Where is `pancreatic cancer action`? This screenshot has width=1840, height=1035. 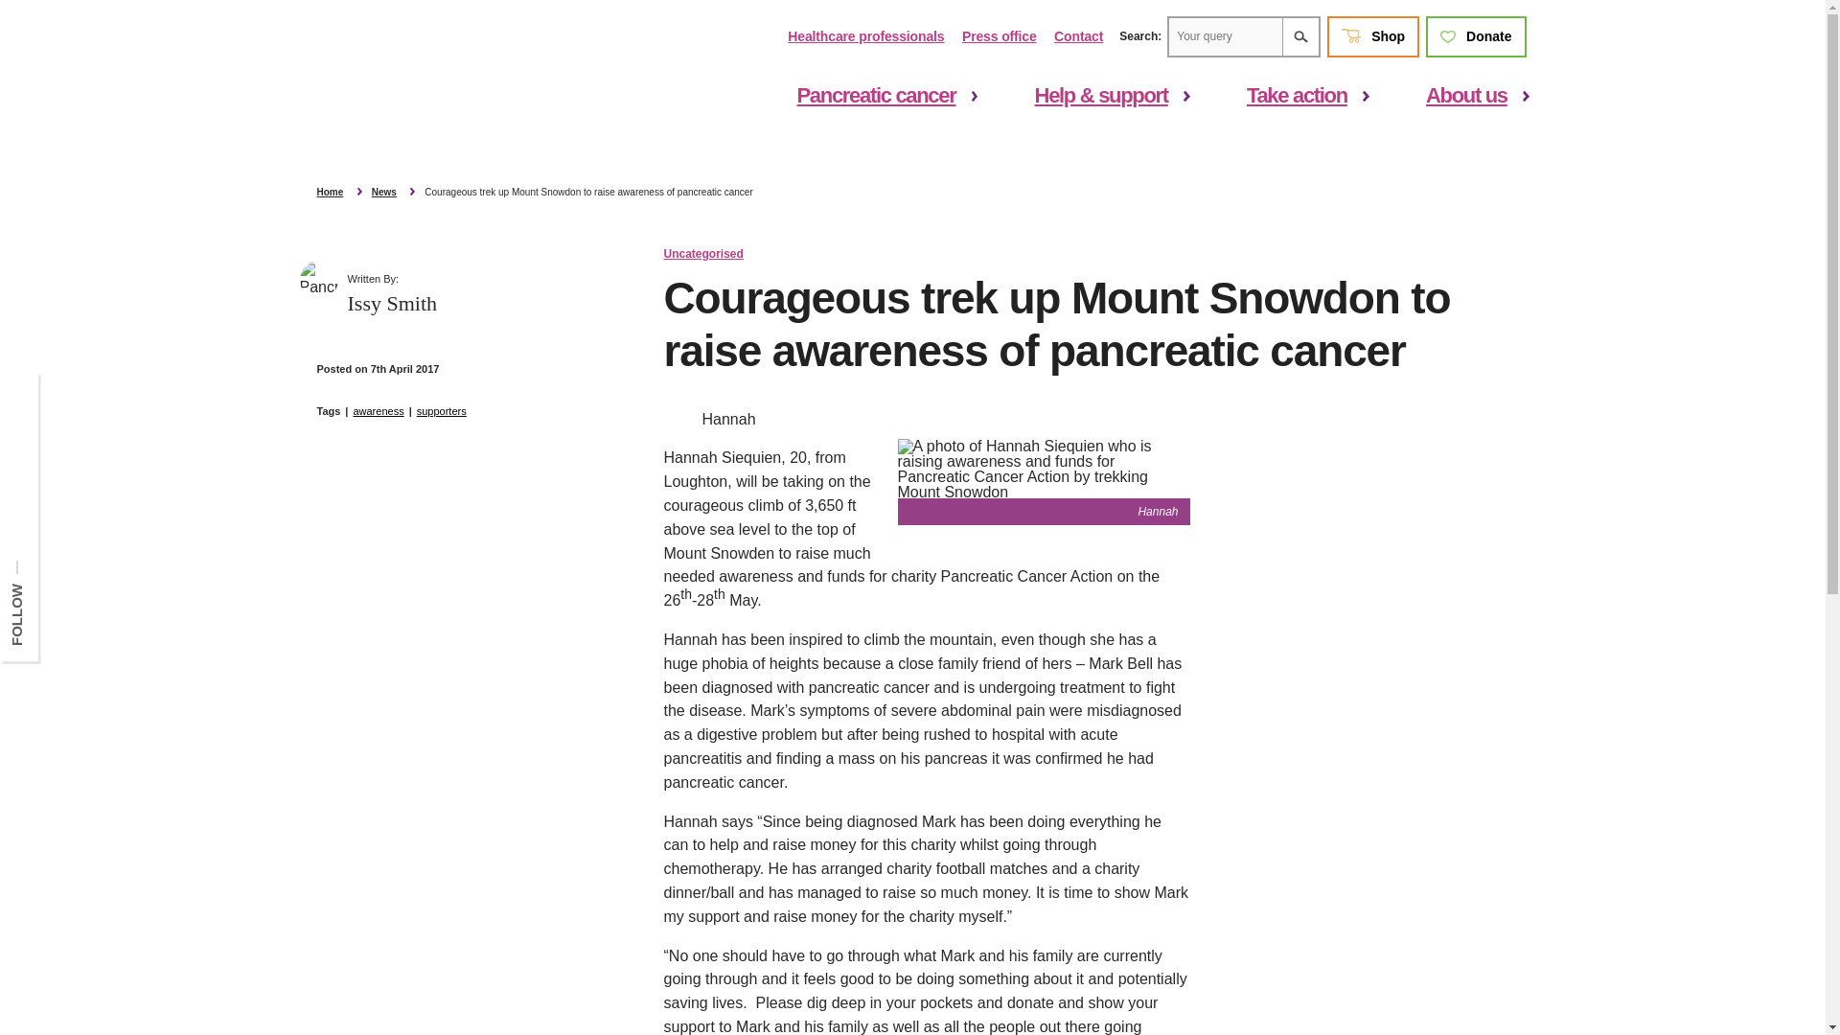 pancreatic cancer action is located at coordinates (379, 70).